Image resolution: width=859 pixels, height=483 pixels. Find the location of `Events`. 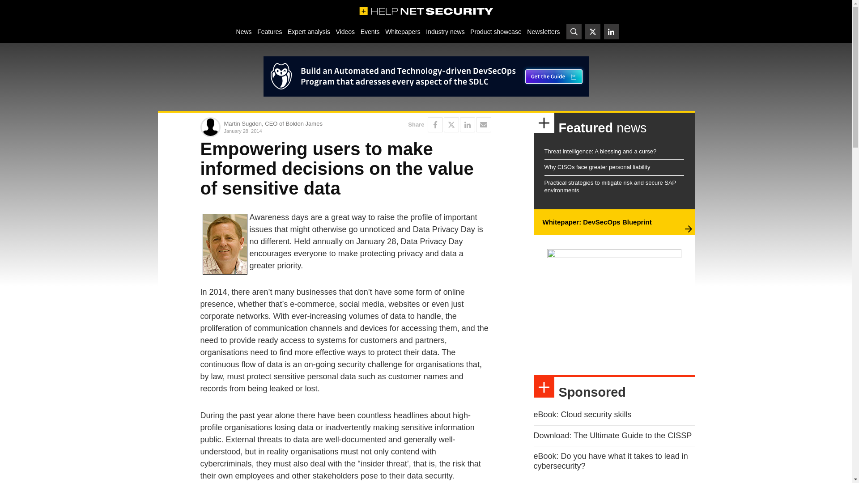

Events is located at coordinates (370, 31).